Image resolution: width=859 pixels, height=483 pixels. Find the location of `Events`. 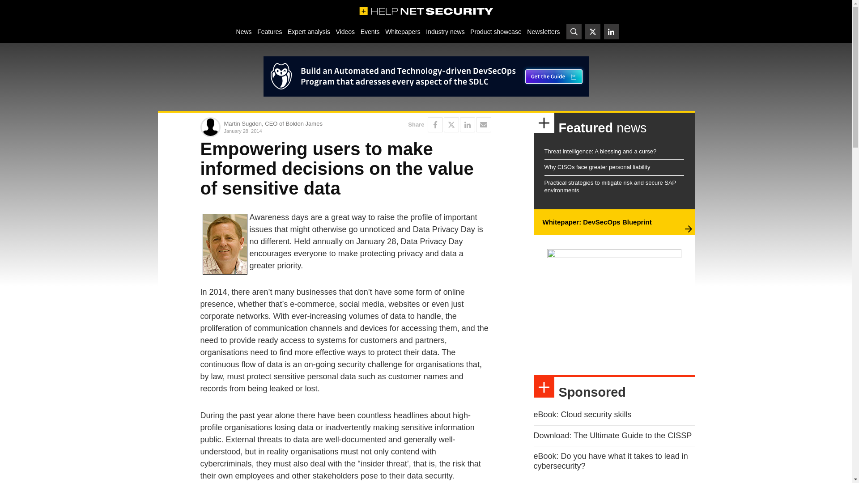

Events is located at coordinates (370, 31).